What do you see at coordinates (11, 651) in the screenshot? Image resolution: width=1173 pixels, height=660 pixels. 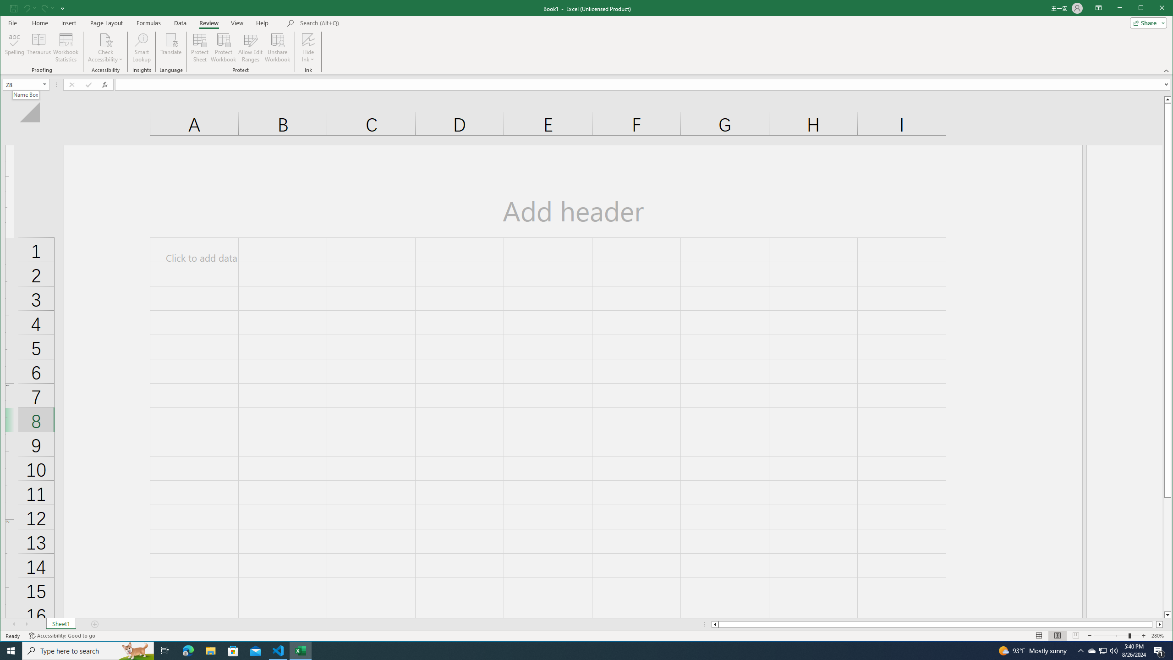 I see `Start` at bounding box center [11, 651].